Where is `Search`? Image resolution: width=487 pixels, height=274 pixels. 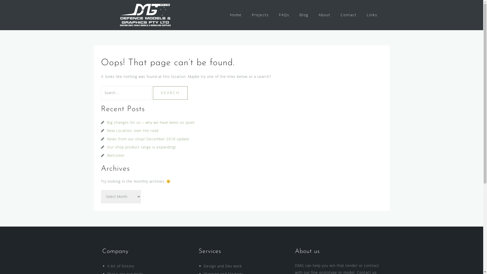 Search is located at coordinates (170, 93).